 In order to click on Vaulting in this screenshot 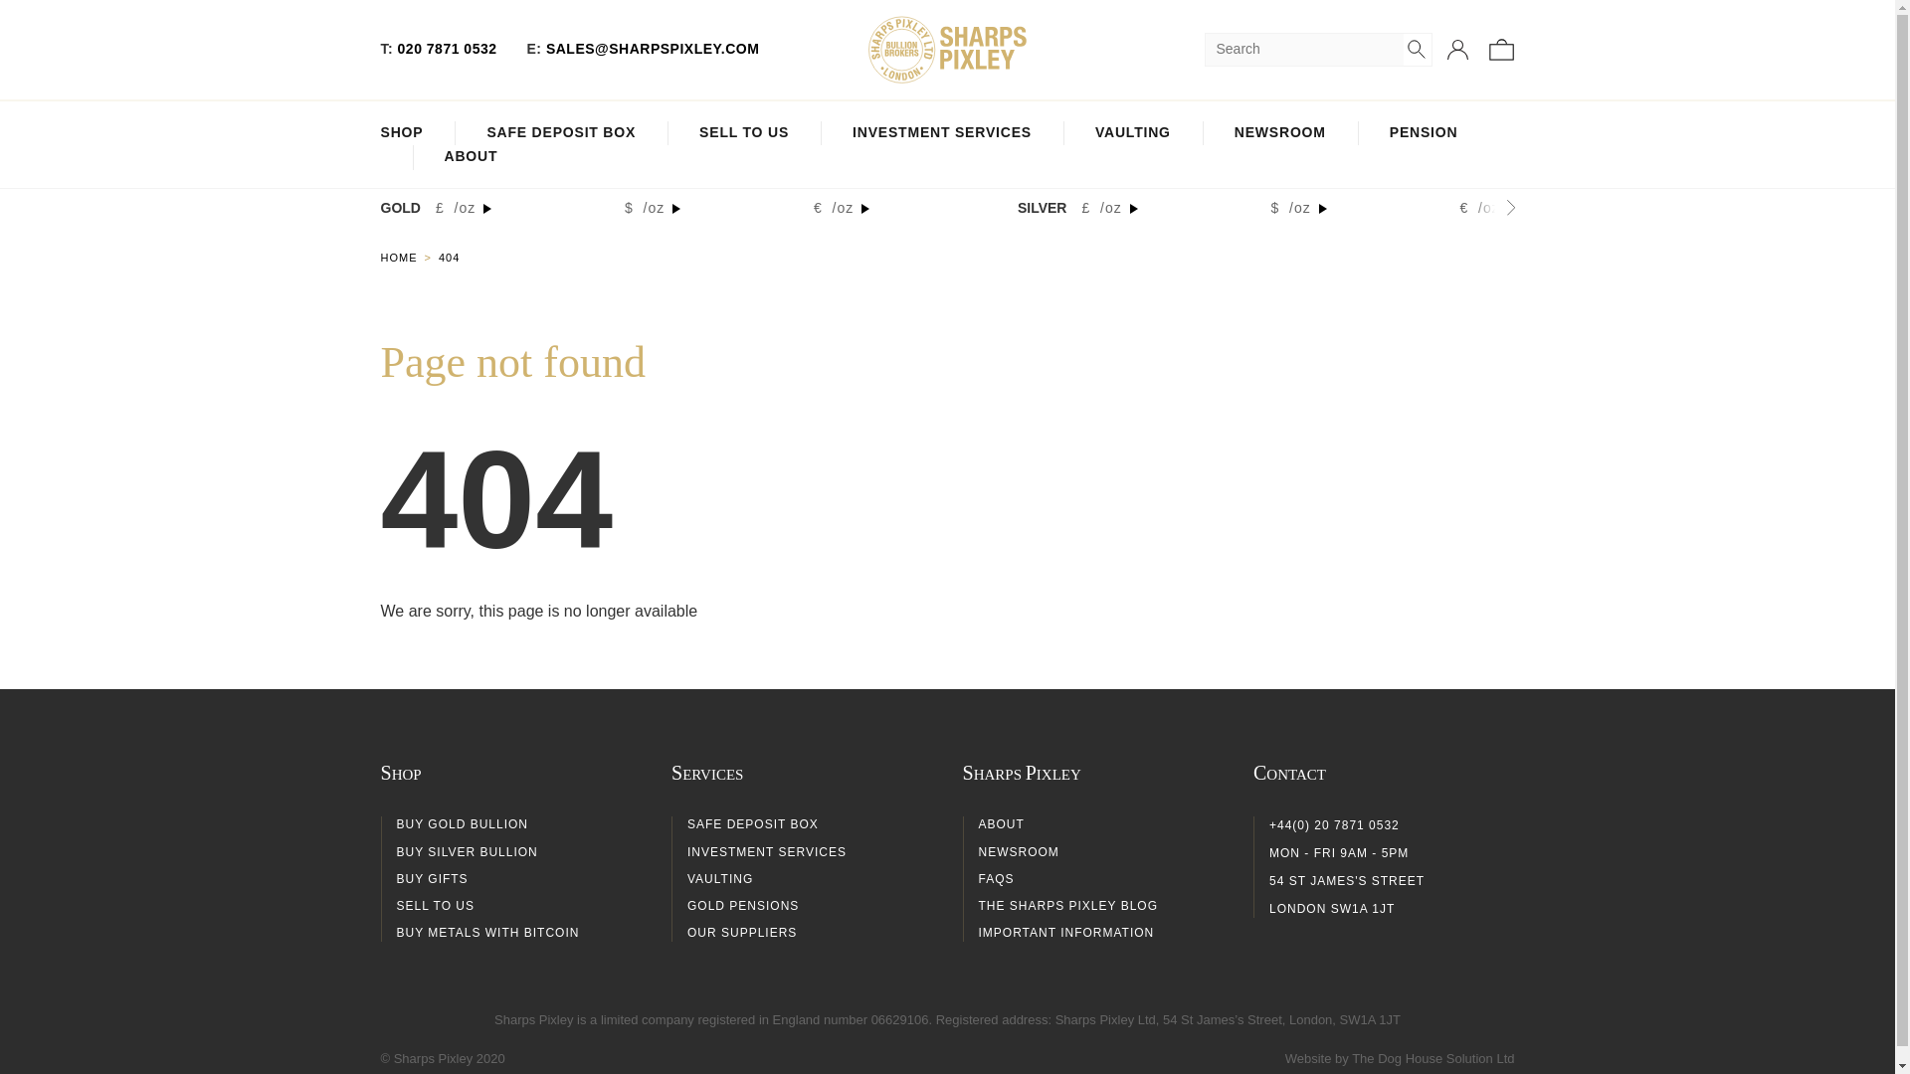, I will do `click(1132, 133)`.